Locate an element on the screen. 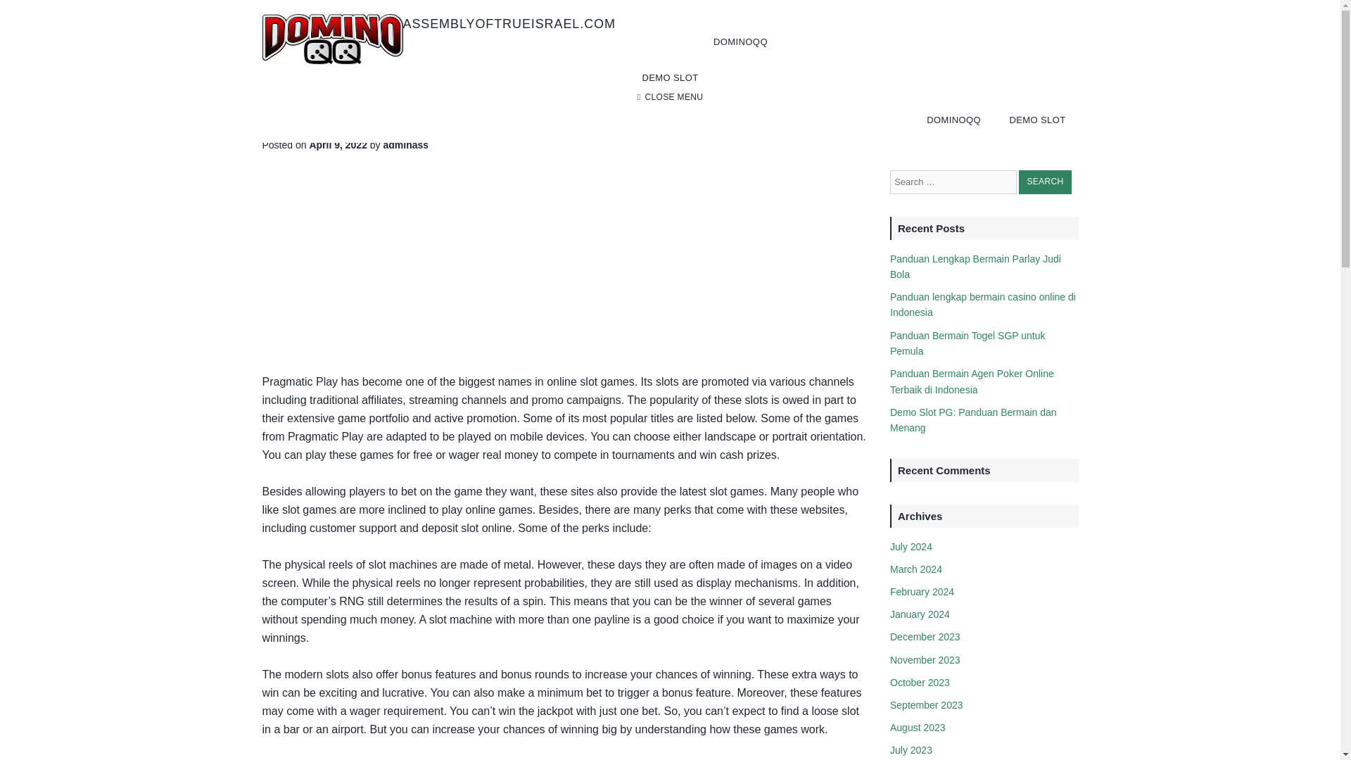 This screenshot has height=760, width=1351. DEMO SLOT is located at coordinates (669, 77).